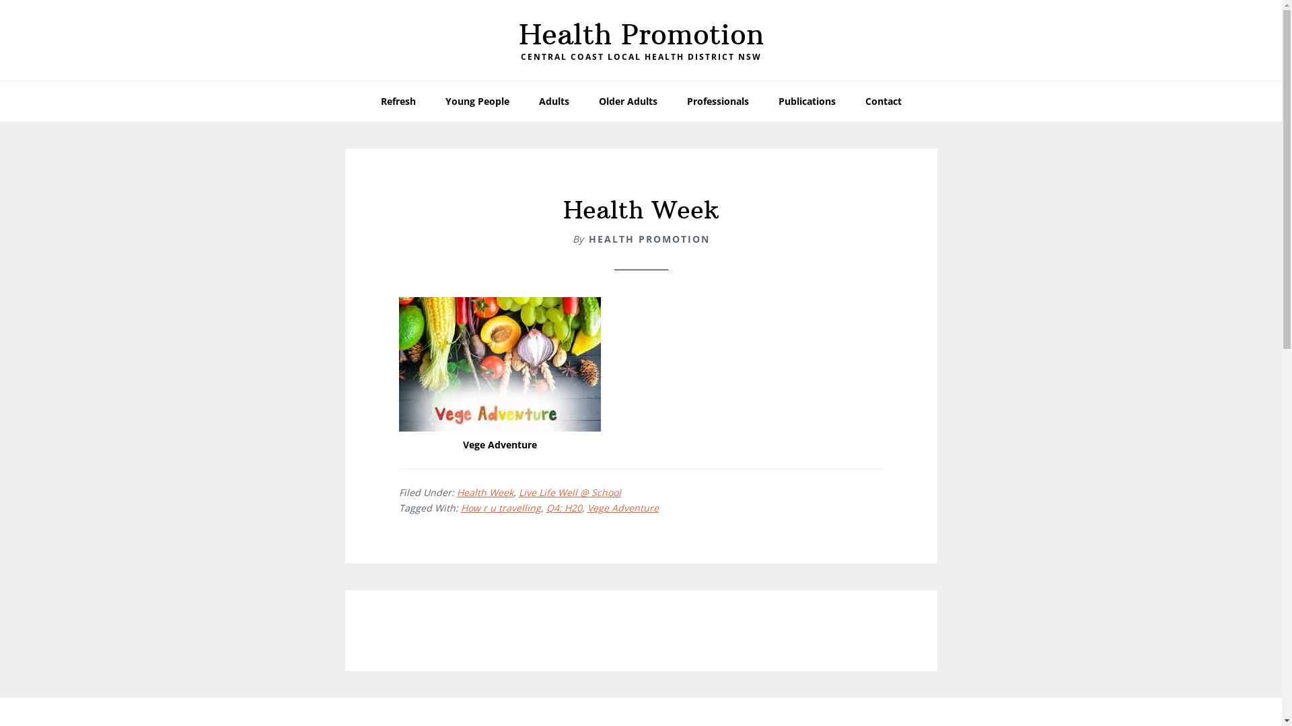  Describe the element at coordinates (629, 102) in the screenshot. I see `Older Adults` at that location.